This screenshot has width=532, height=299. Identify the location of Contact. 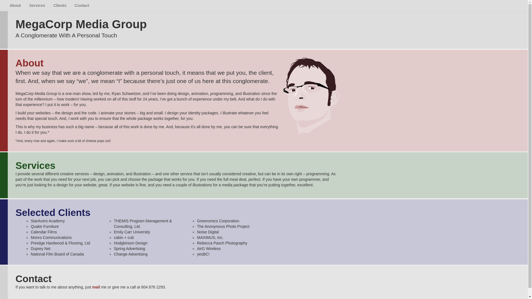
(82, 6).